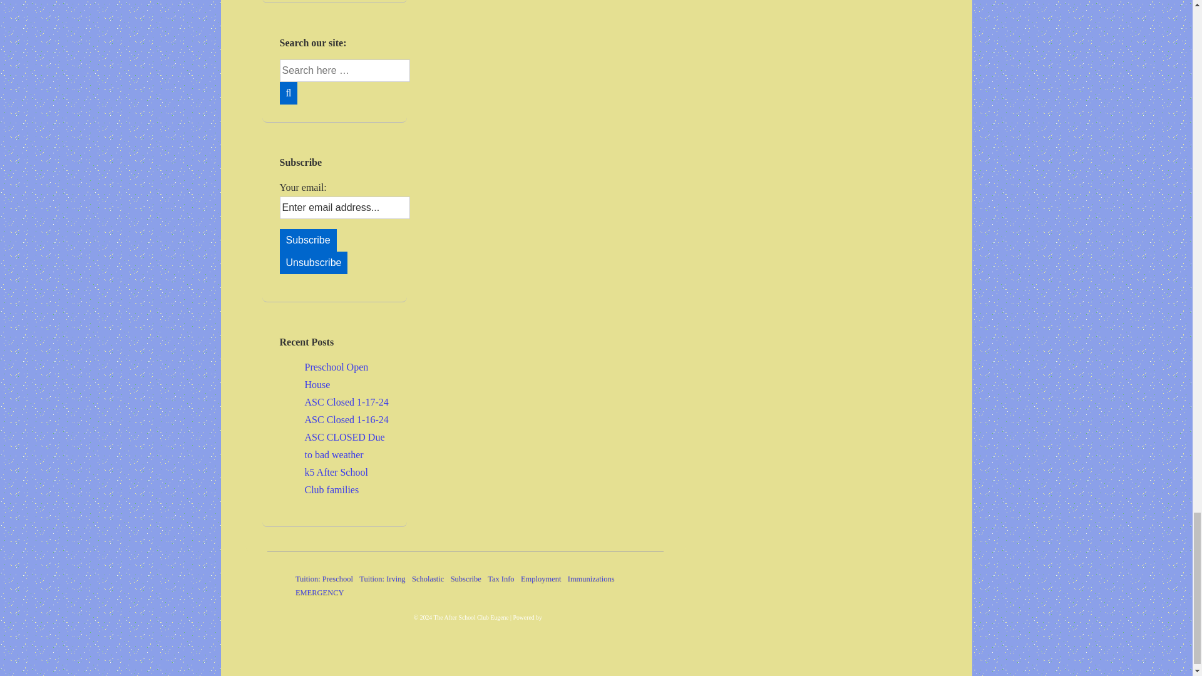 The image size is (1202, 676). Describe the element at coordinates (344, 208) in the screenshot. I see `Enter email address...` at that location.